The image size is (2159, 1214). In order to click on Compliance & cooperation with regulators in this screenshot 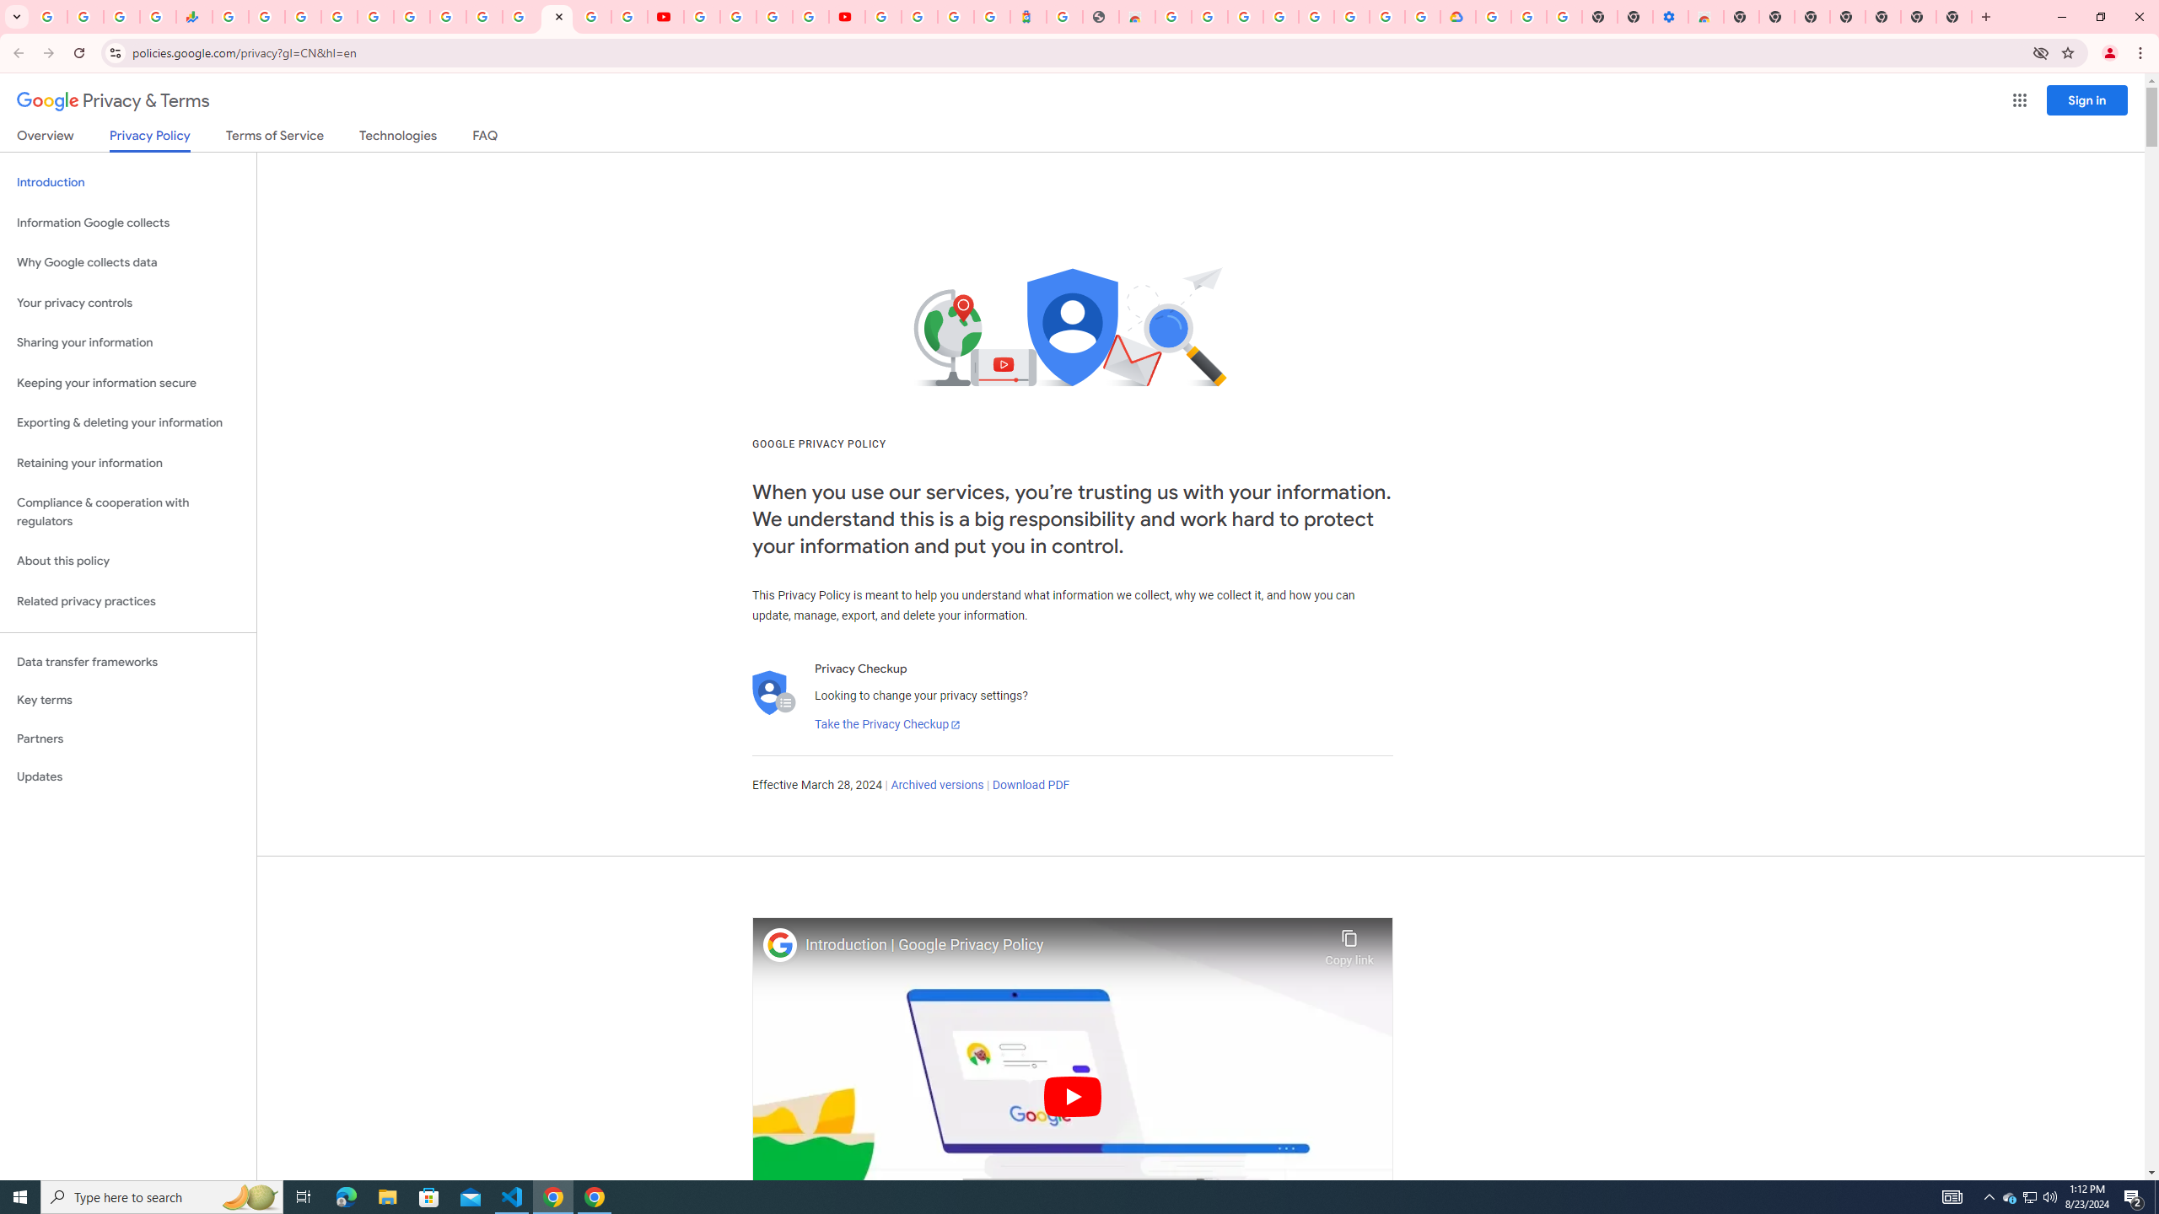, I will do `click(128, 513)`.